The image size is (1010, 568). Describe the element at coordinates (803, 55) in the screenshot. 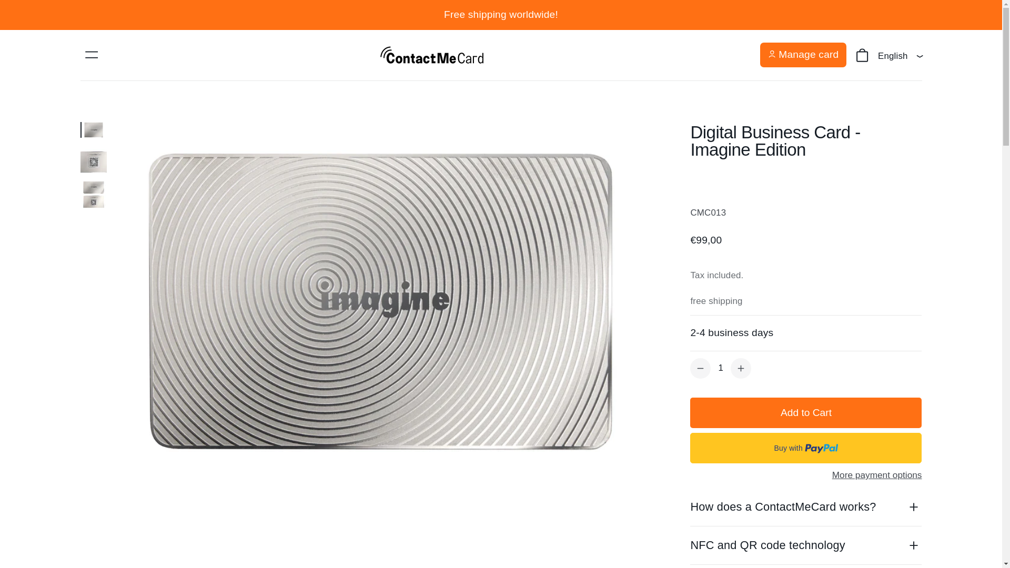

I see `Manage card` at that location.